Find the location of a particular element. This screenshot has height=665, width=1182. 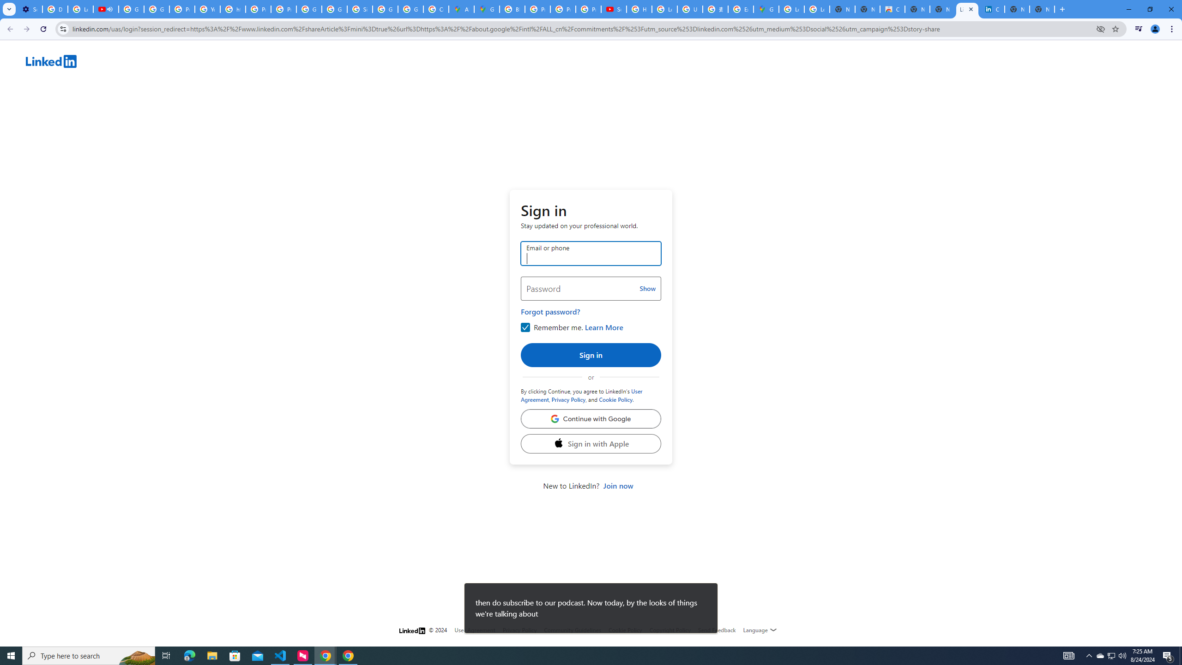

Subscriptions - YouTube is located at coordinates (614, 9).